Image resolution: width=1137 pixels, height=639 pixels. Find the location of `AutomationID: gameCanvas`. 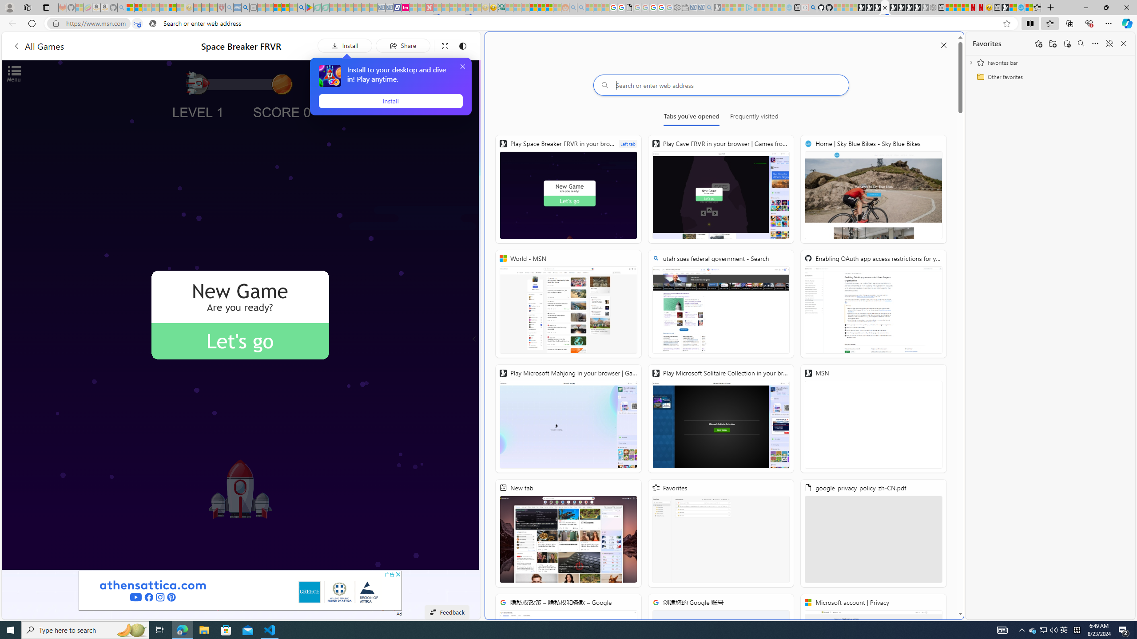

AutomationID: gameCanvas is located at coordinates (240, 315).